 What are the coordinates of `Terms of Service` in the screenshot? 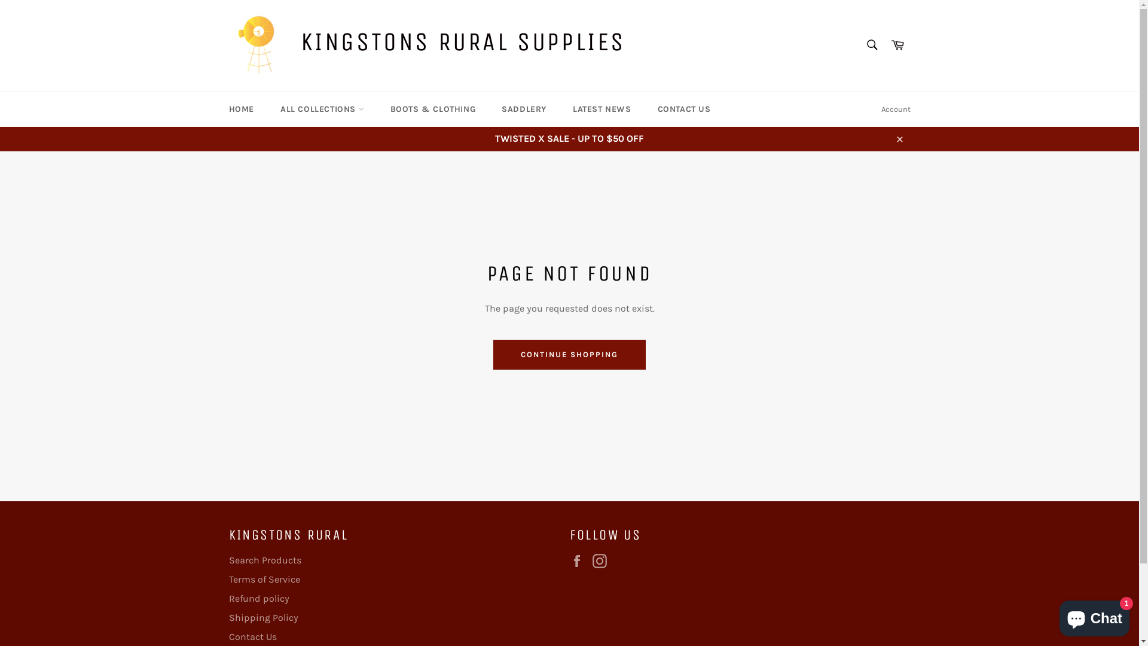 It's located at (264, 579).